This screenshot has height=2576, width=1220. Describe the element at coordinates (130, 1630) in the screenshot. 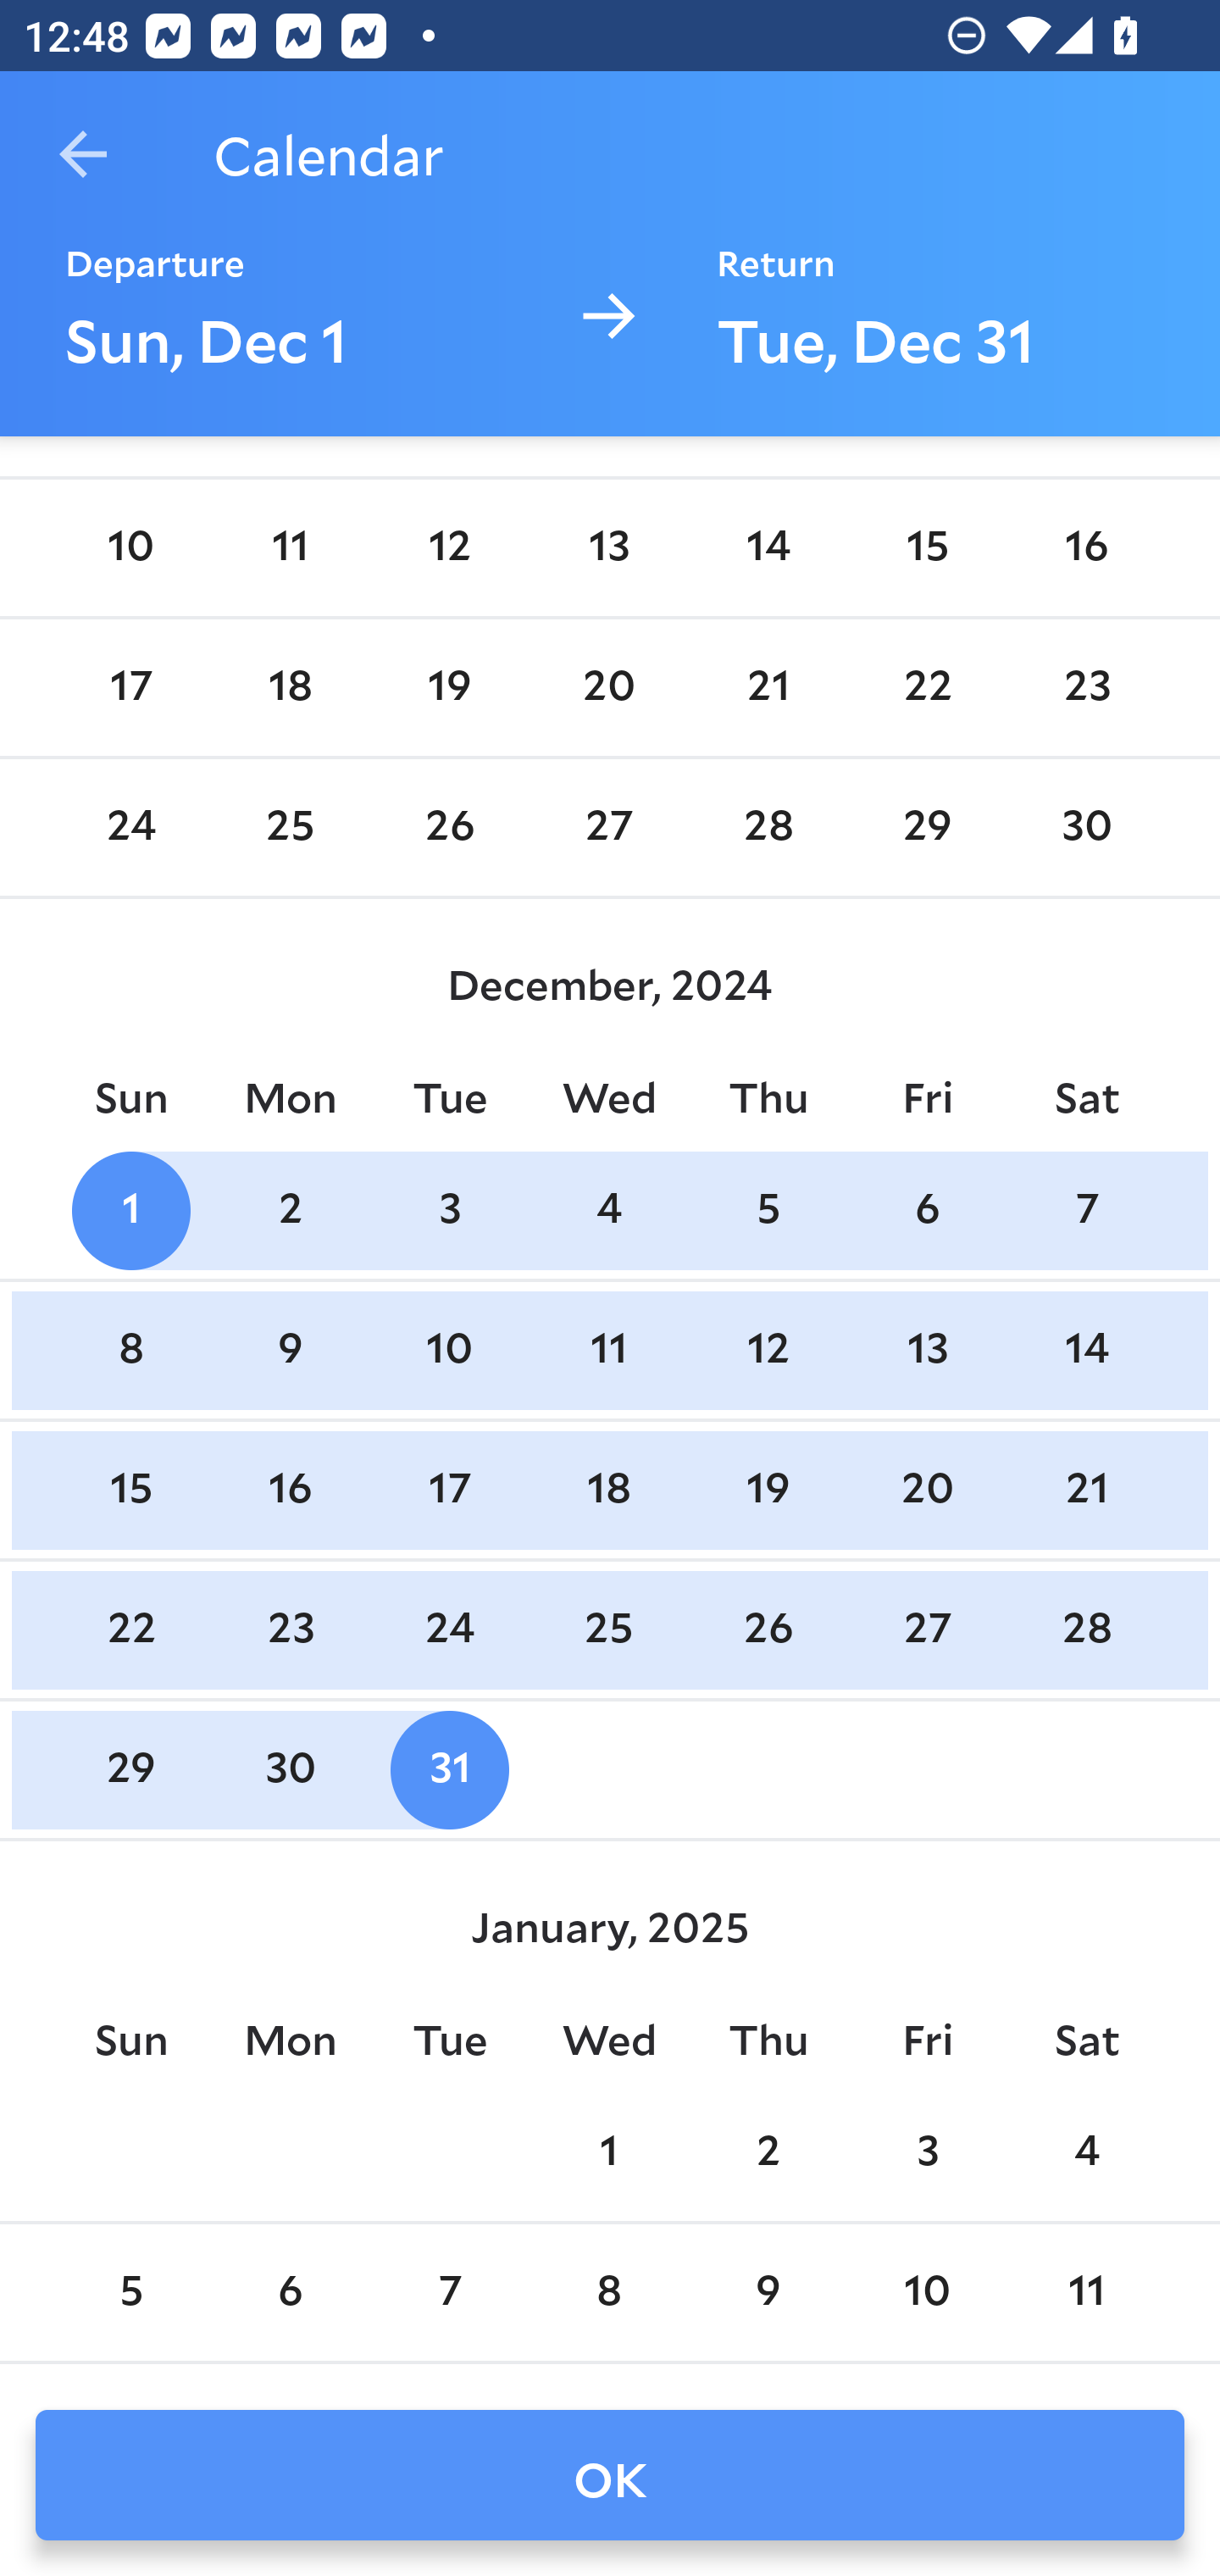

I see `22` at that location.